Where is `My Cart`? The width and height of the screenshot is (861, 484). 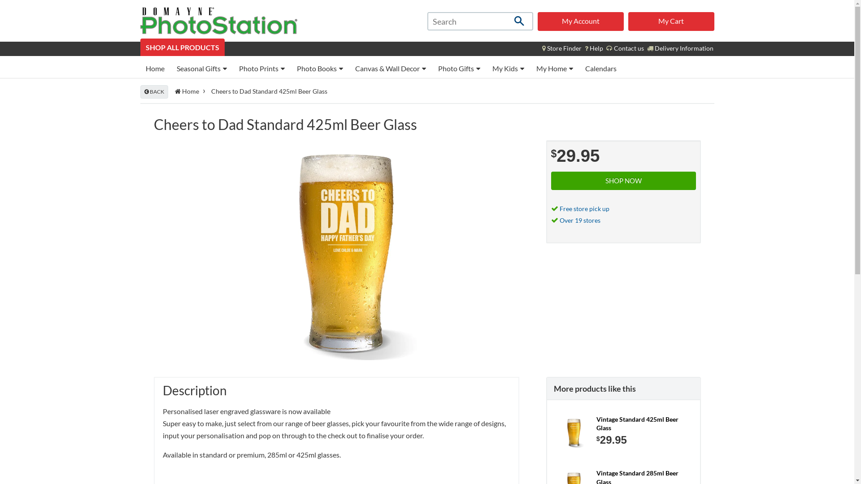
My Cart is located at coordinates (671, 22).